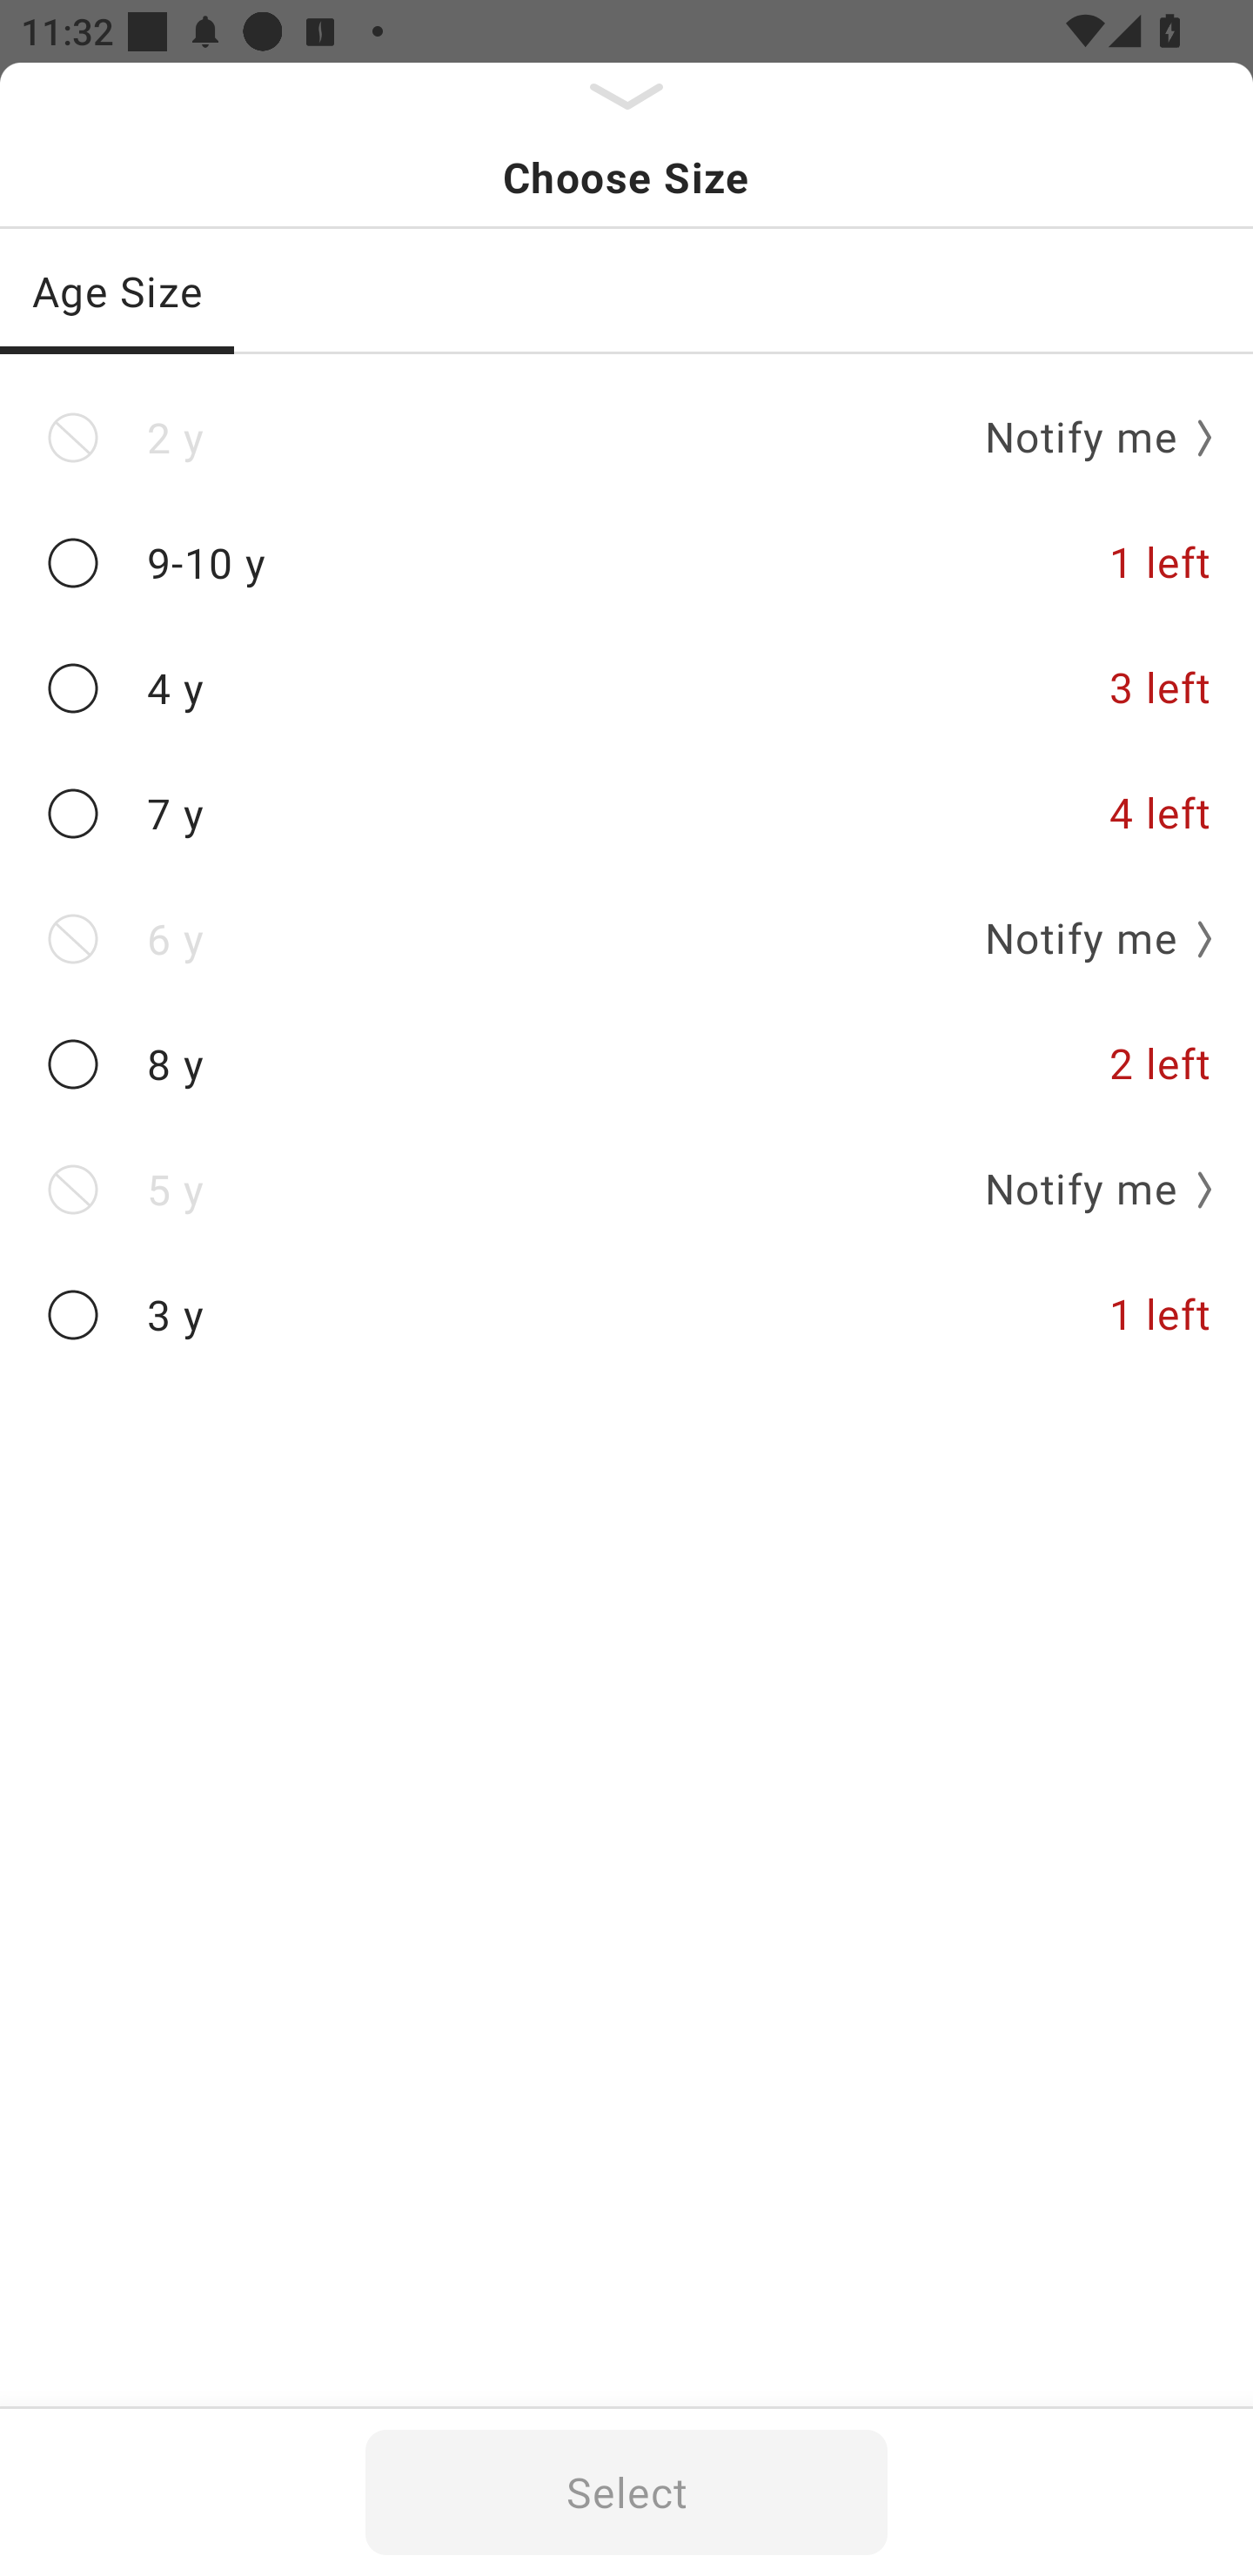 The image size is (1253, 2576). What do you see at coordinates (626, 438) in the screenshot?
I see `2 y Notify me` at bounding box center [626, 438].